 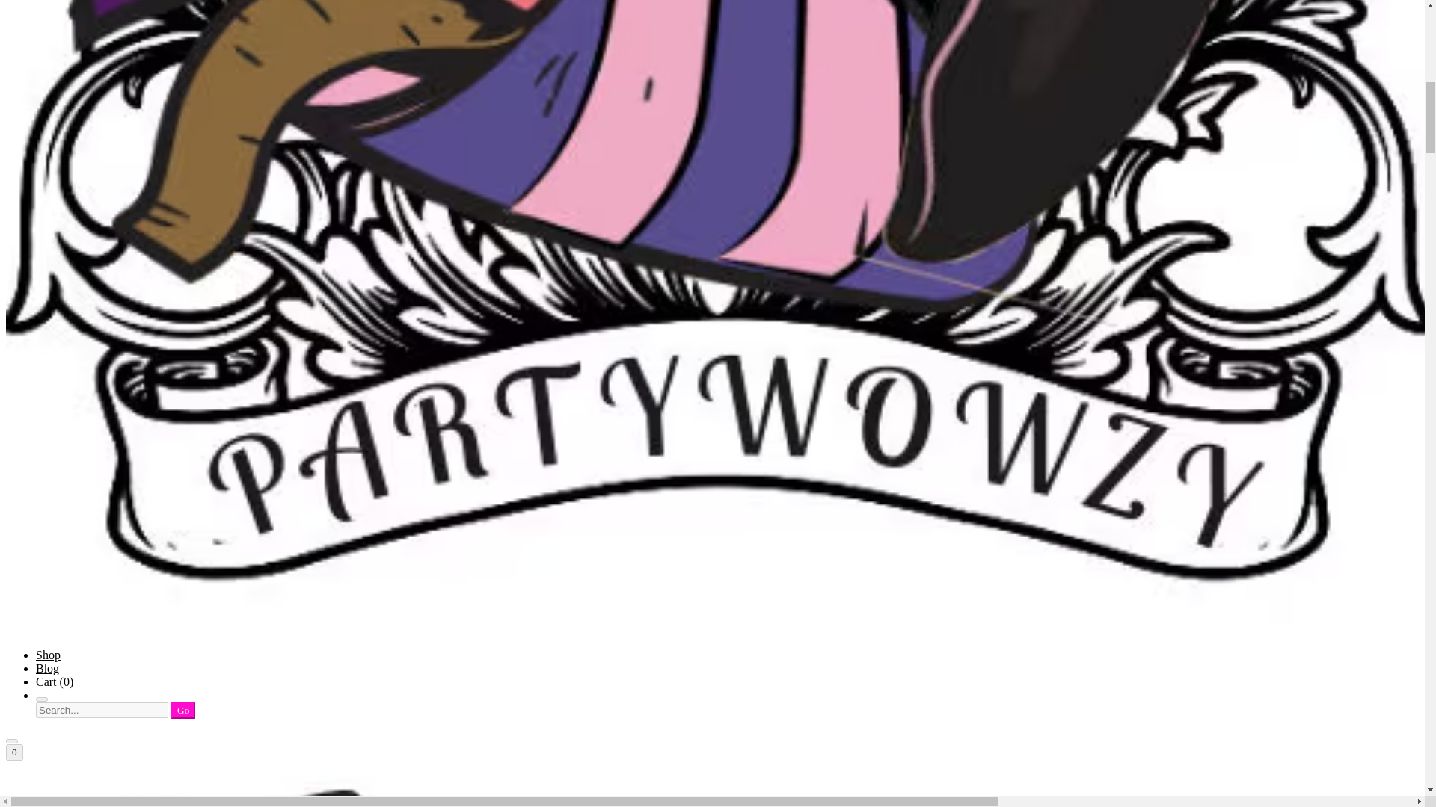 I want to click on Home, so click(x=712, y=791).